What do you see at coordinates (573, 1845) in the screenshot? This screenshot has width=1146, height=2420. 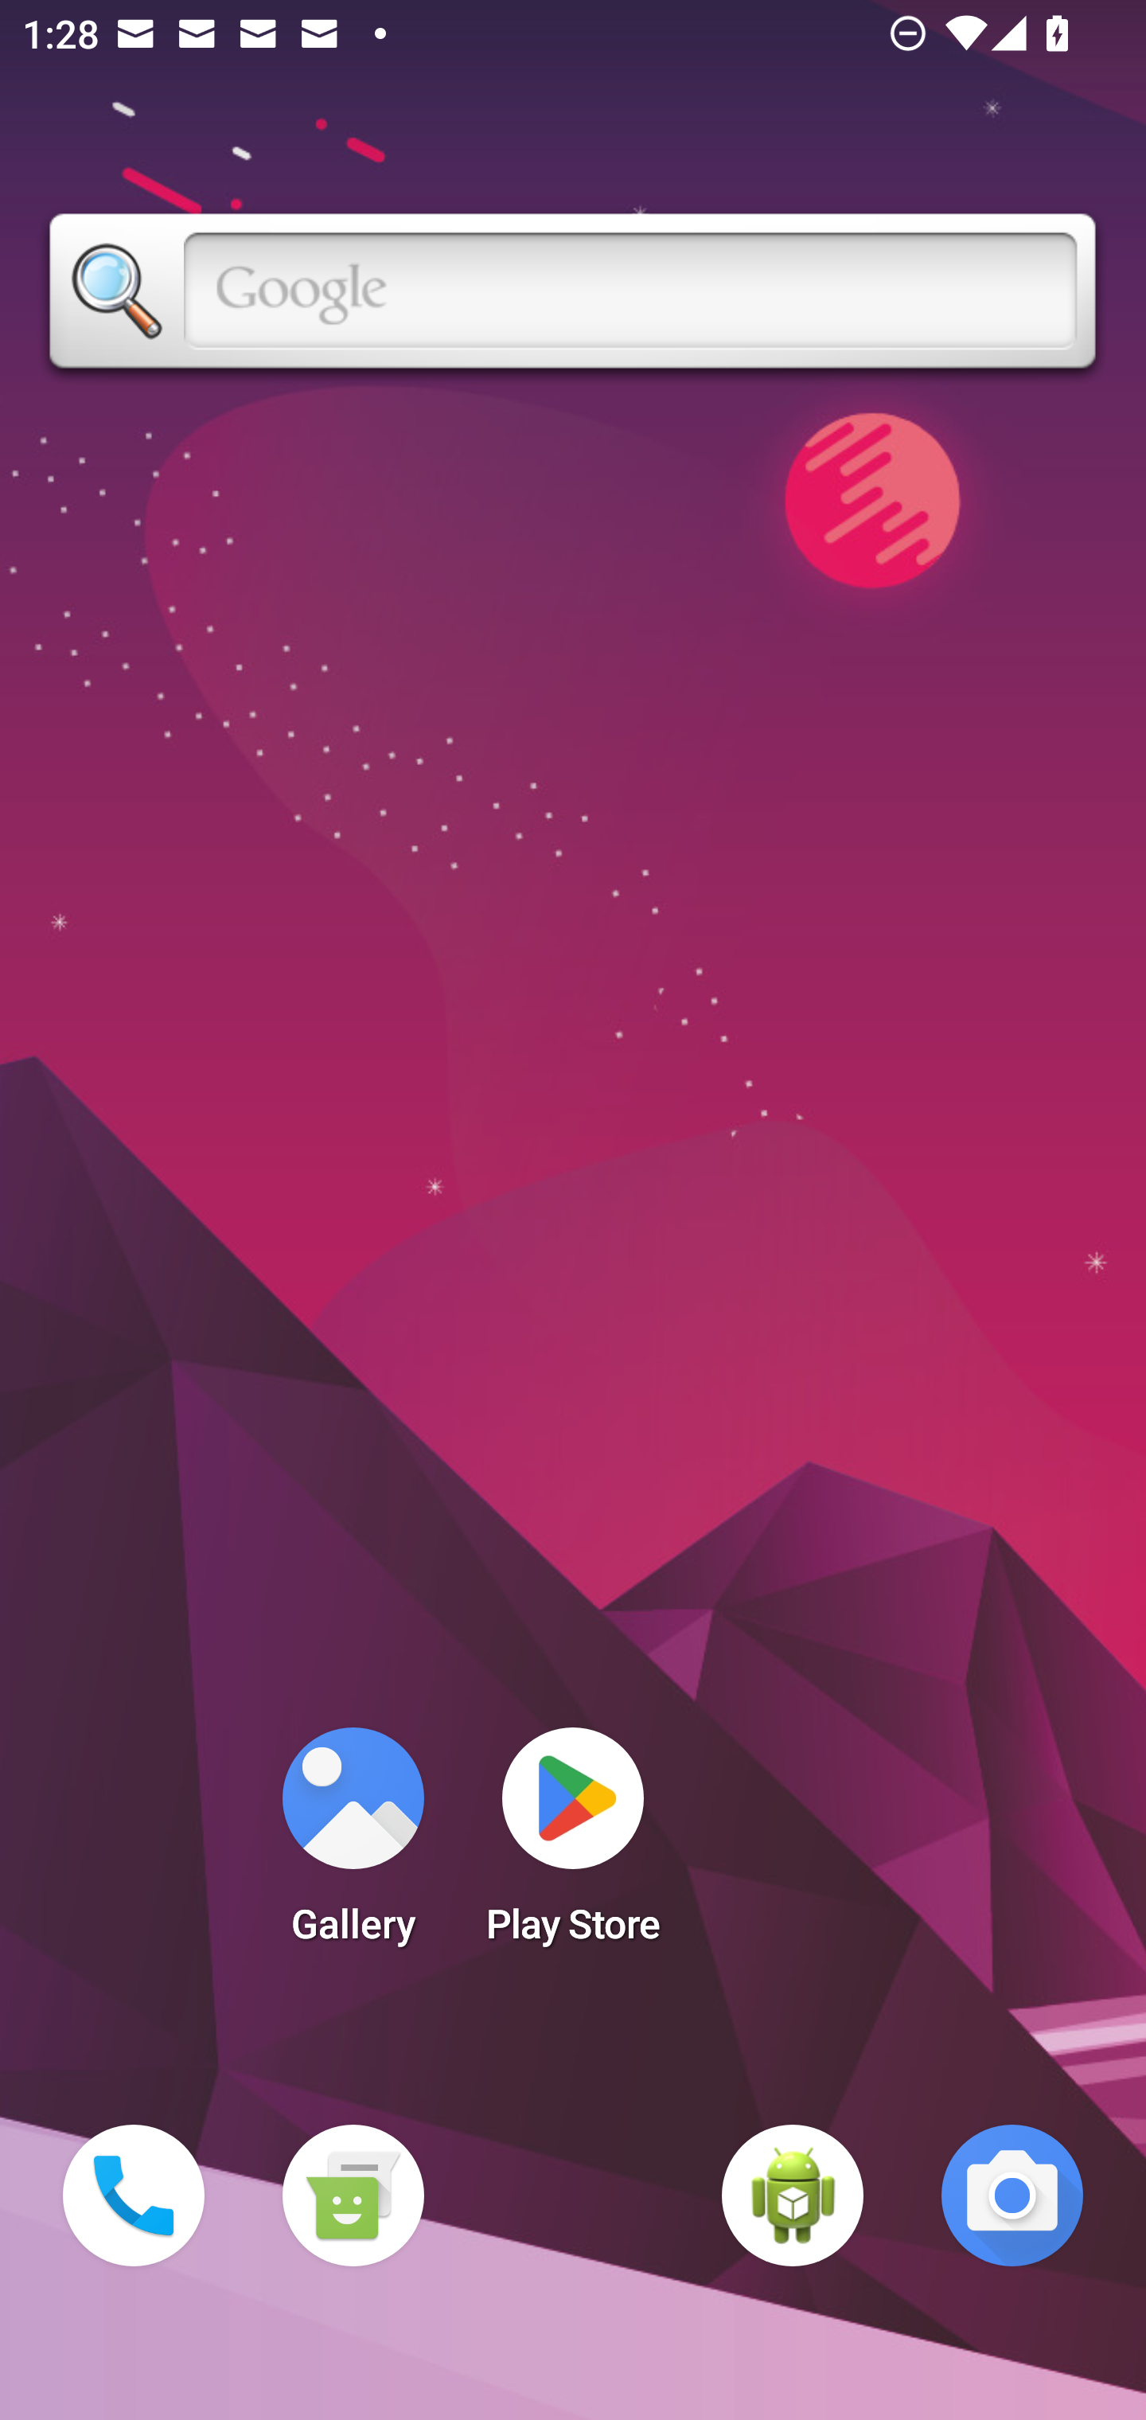 I see `Play Store` at bounding box center [573, 1845].